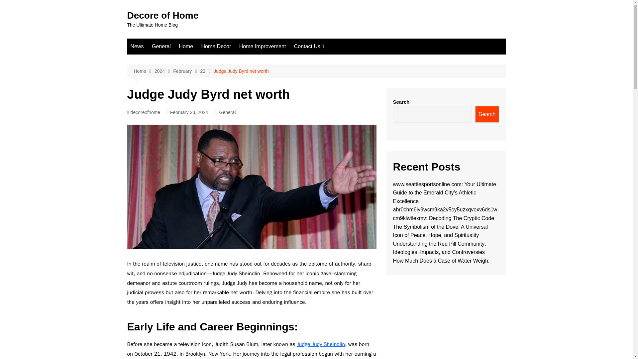 The width and height of the screenshot is (638, 359). Describe the element at coordinates (137, 47) in the screenshot. I see `News` at that location.